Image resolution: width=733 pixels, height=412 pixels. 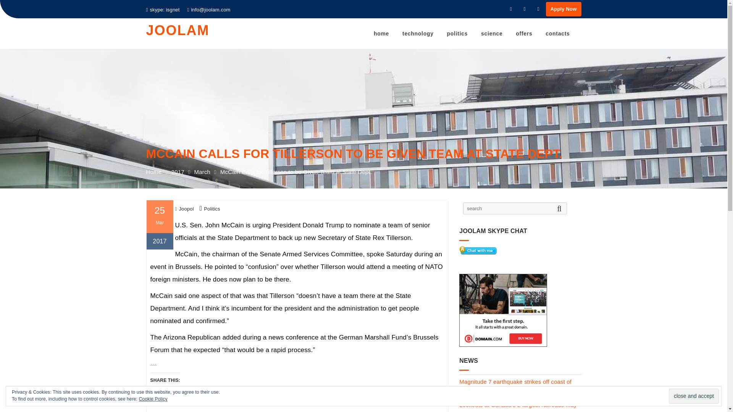 What do you see at coordinates (218, 394) in the screenshot?
I see `Click to share on Nextdoor` at bounding box center [218, 394].